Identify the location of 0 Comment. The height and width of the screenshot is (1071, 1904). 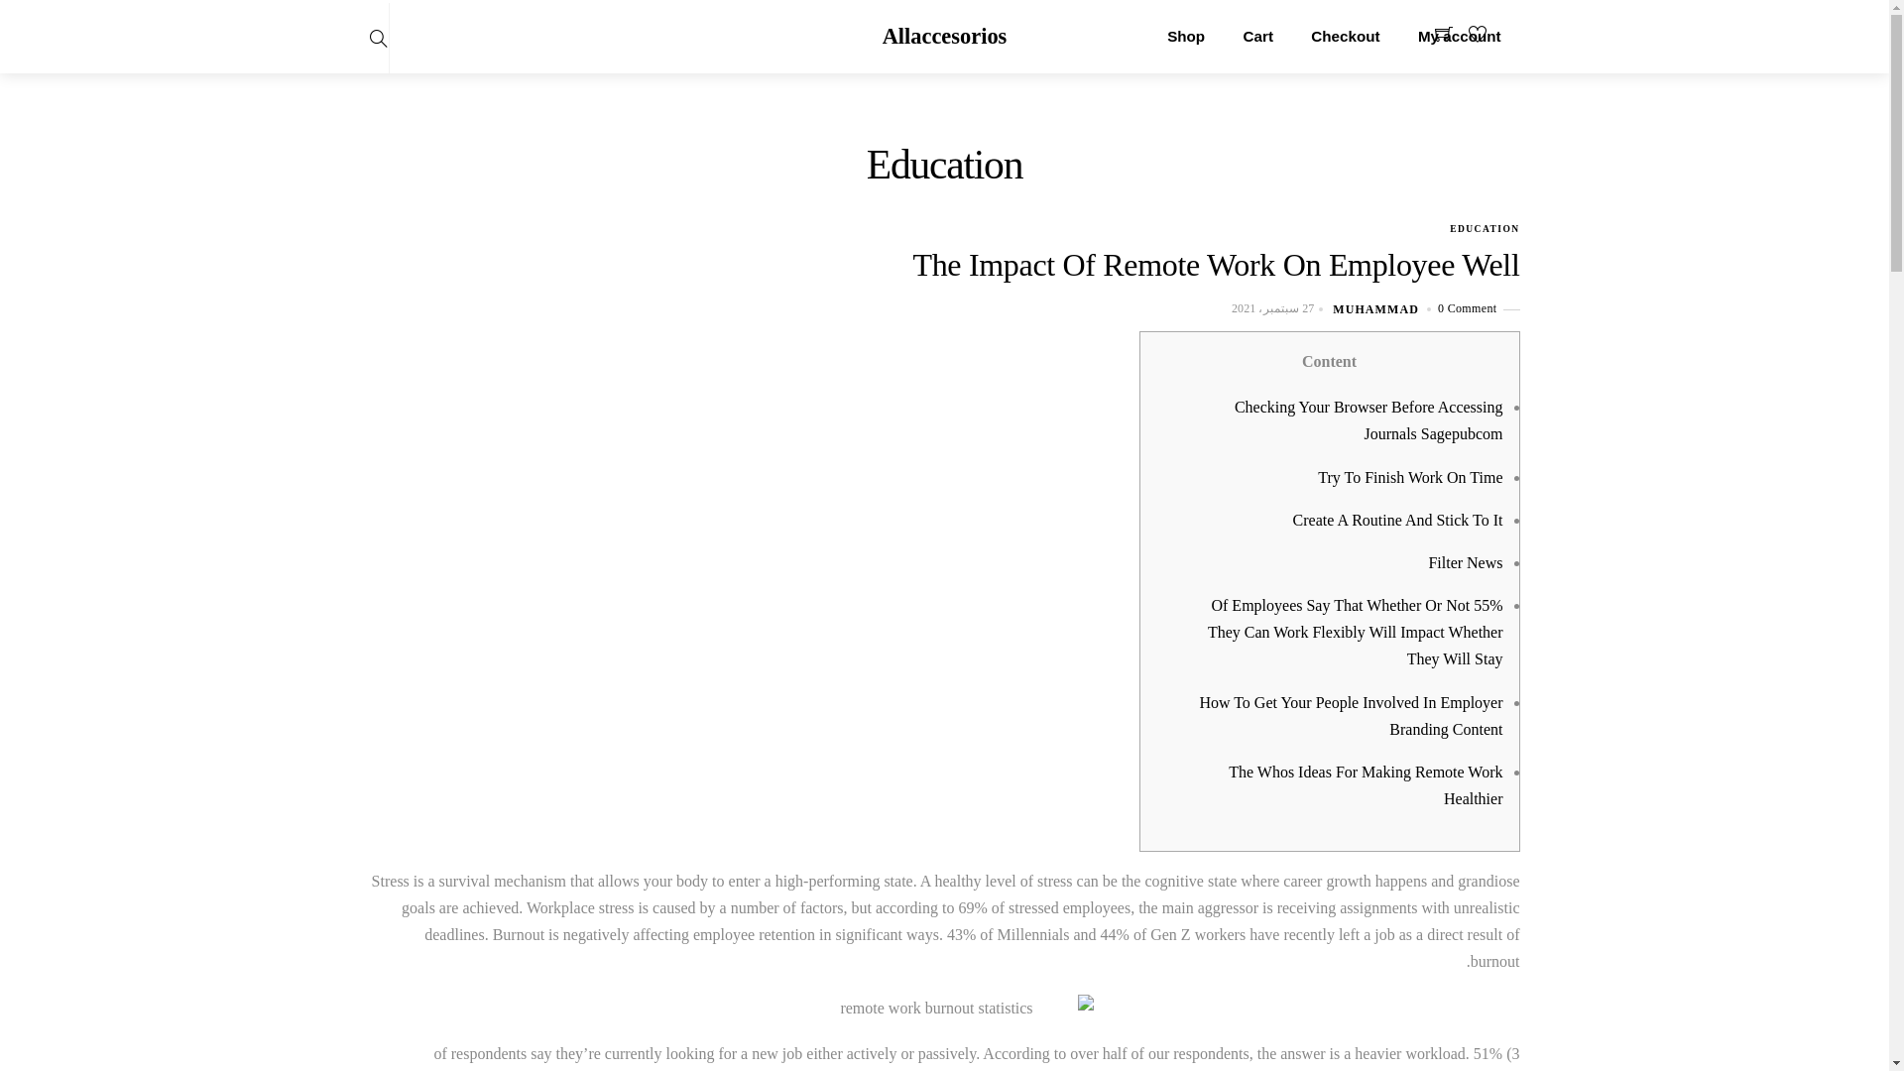
(1467, 307).